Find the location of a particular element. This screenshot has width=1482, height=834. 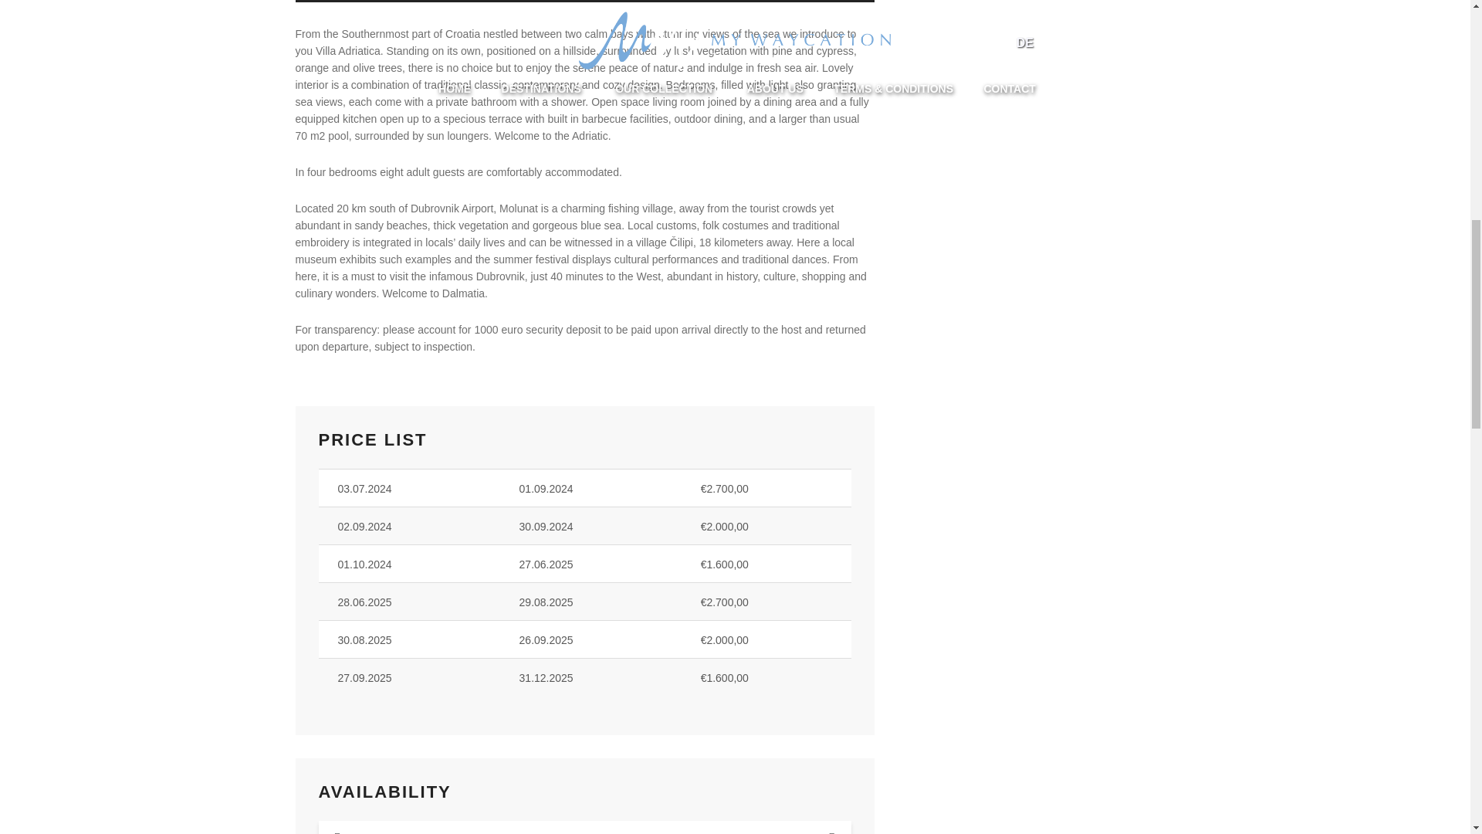

Next is located at coordinates (832, 832).